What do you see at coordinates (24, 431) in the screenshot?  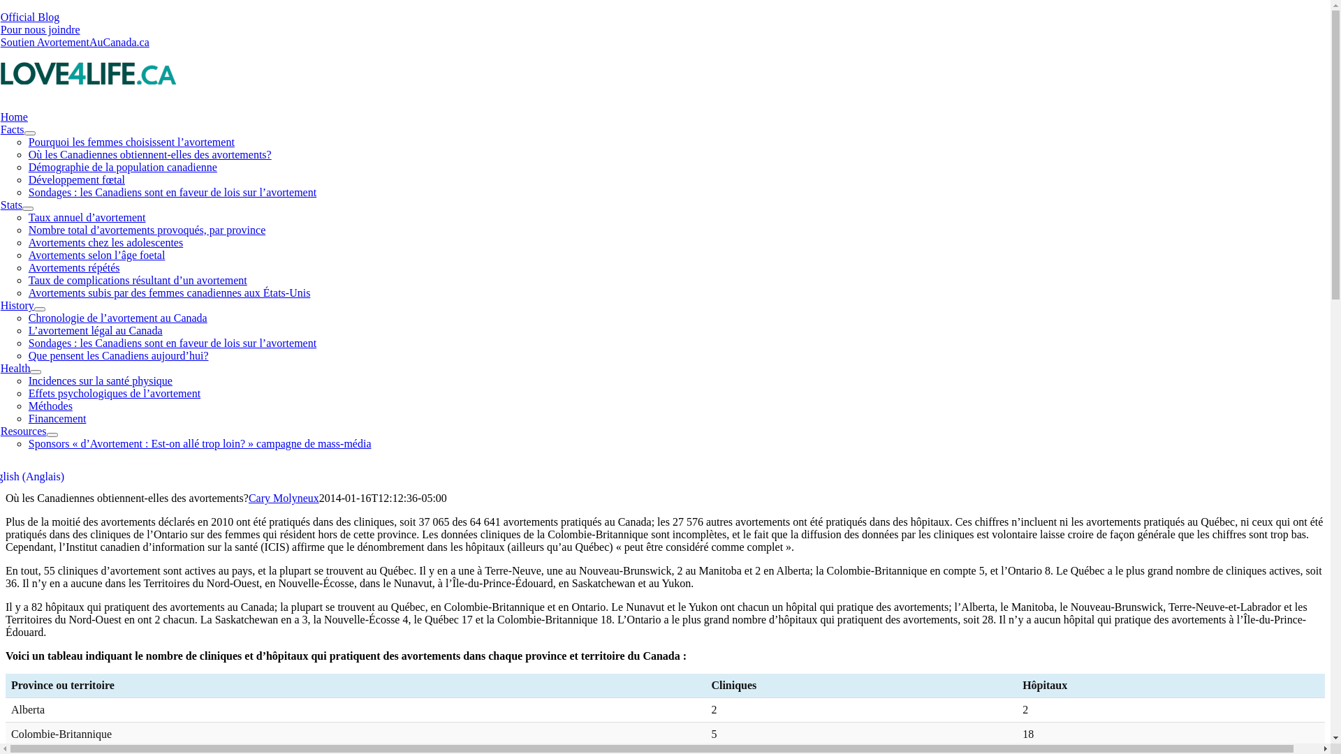 I see `Resources` at bounding box center [24, 431].